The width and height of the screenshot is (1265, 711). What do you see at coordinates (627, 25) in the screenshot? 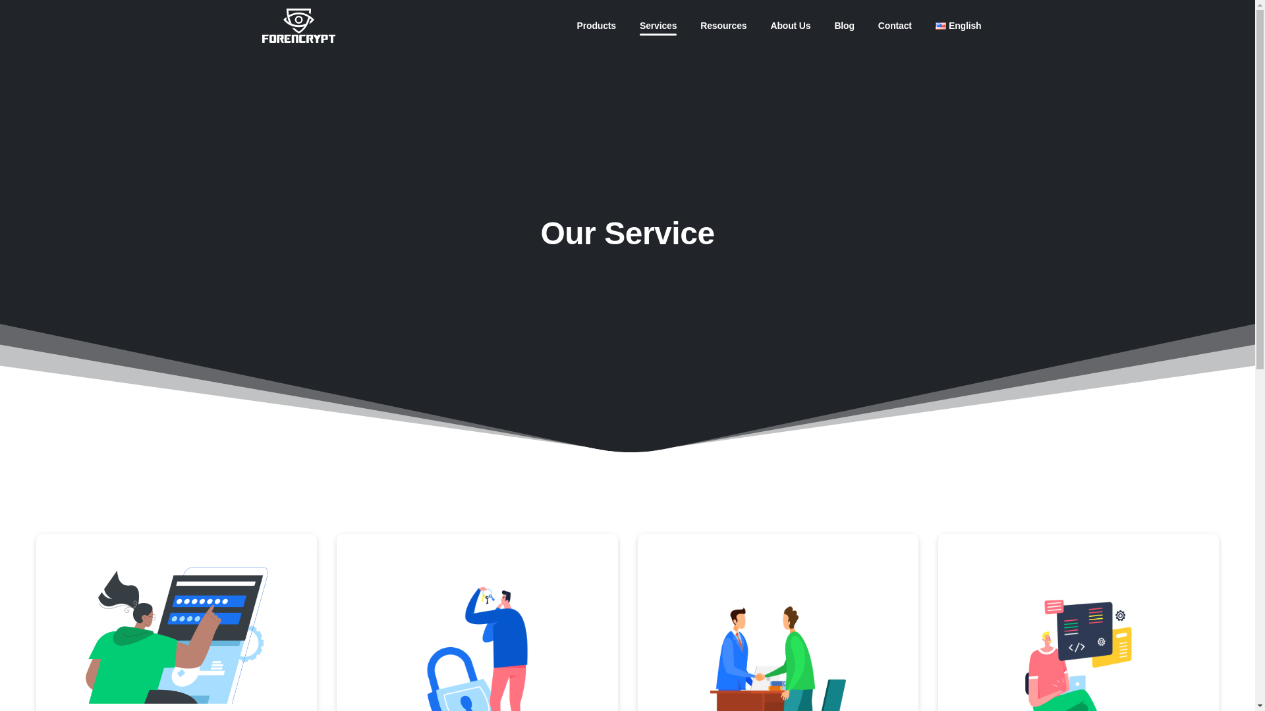
I see `Services` at bounding box center [627, 25].